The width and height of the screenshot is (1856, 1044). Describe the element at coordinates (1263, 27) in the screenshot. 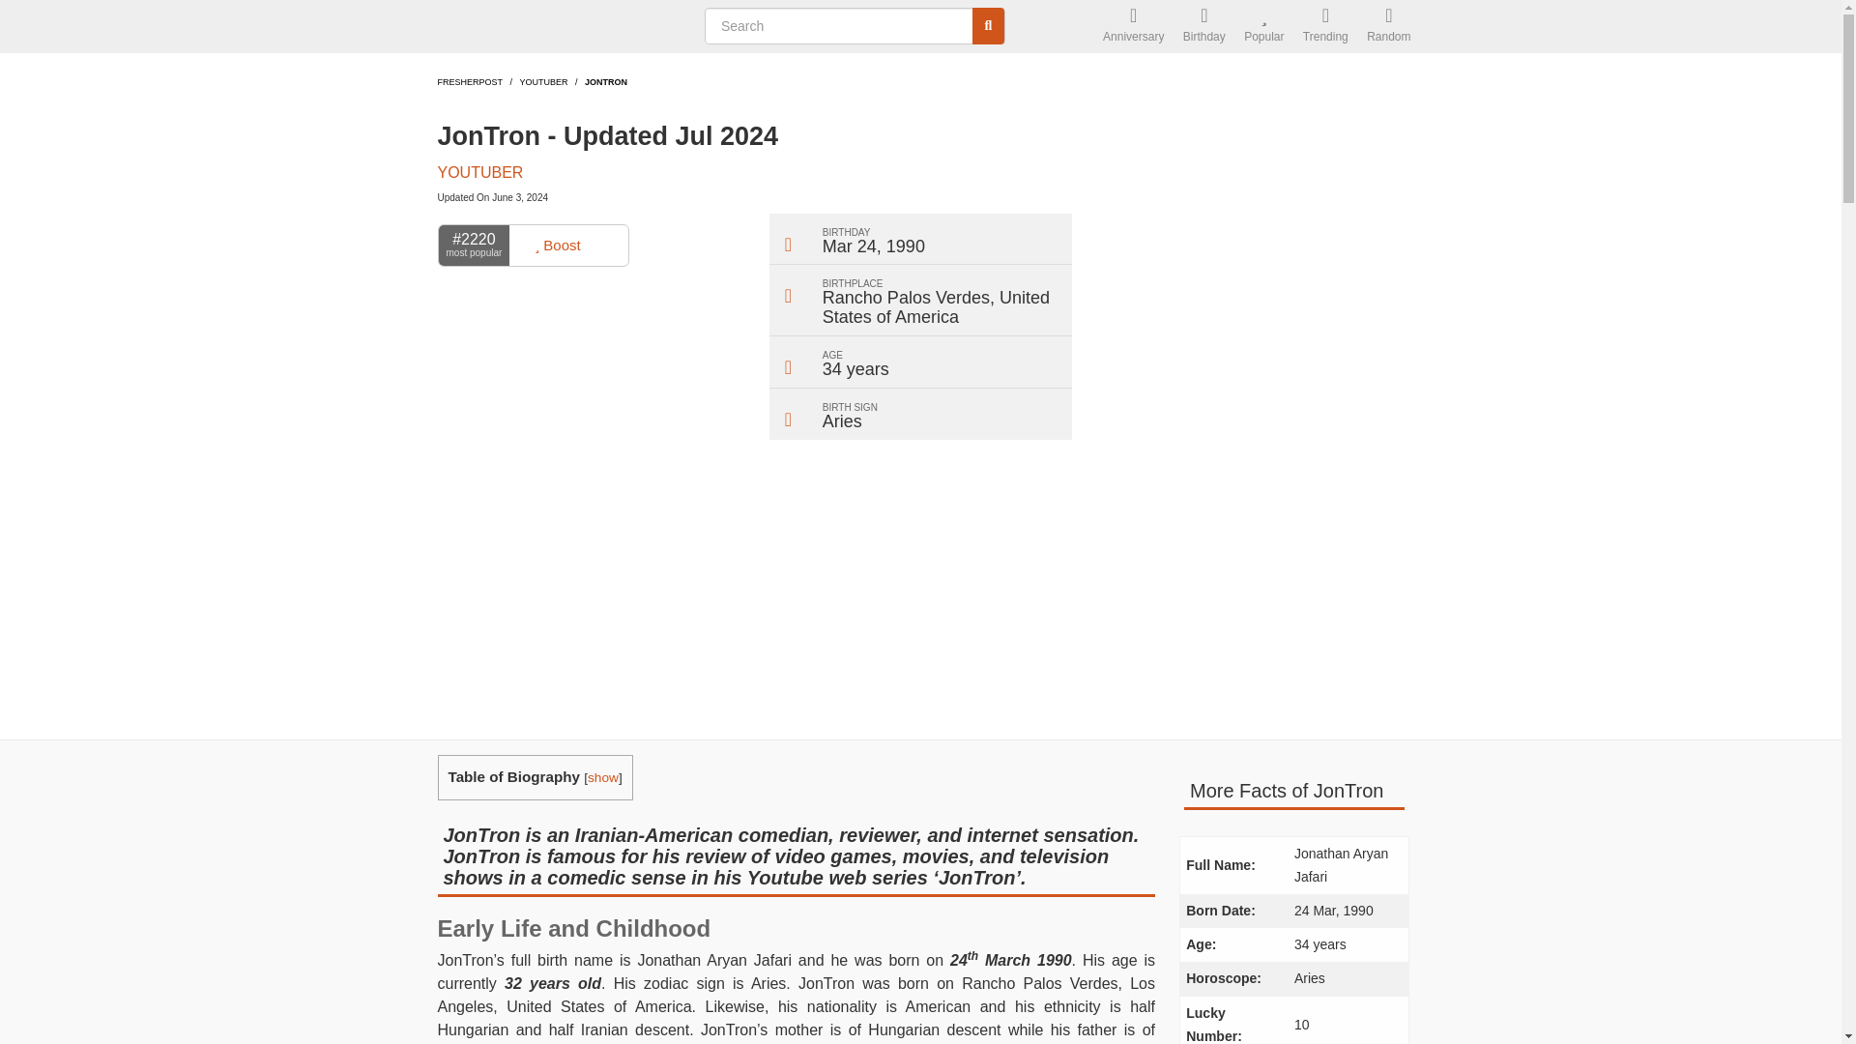

I see `Popular` at that location.